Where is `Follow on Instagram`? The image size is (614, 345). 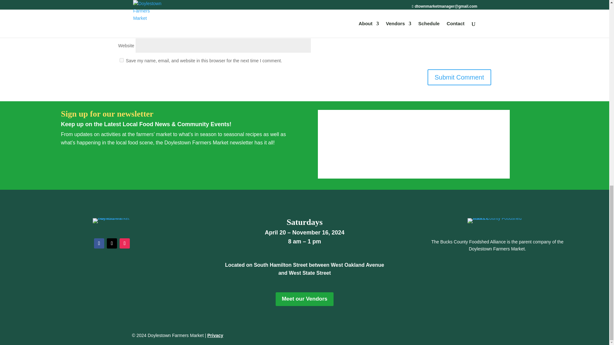
Follow on Instagram is located at coordinates (125, 243).